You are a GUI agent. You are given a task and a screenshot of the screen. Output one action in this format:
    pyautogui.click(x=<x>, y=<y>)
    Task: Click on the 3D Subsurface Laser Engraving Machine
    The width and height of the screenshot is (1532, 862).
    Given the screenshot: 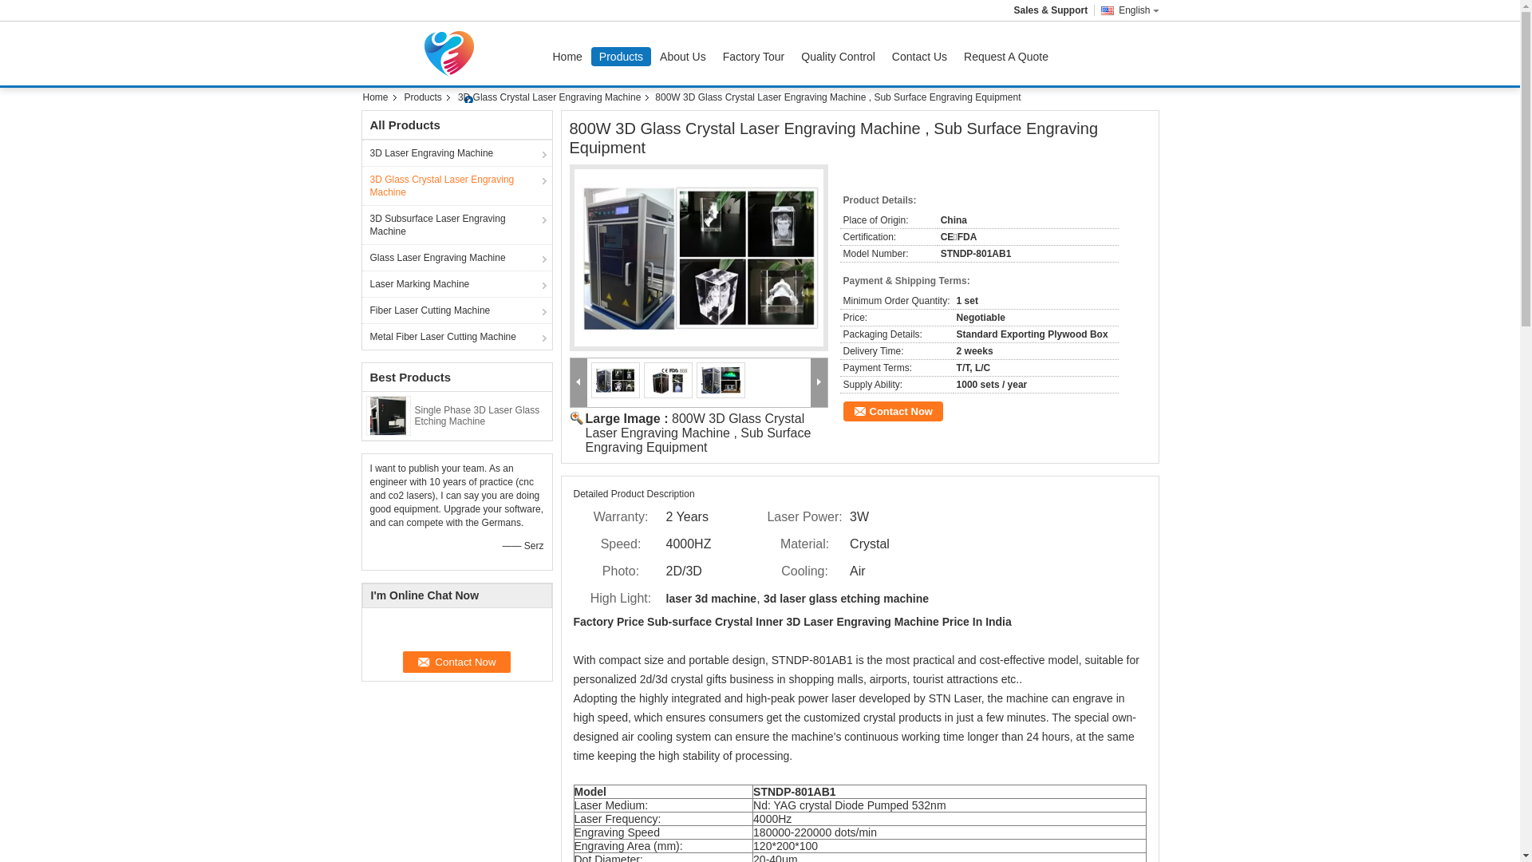 What is the action you would take?
    pyautogui.click(x=457, y=225)
    